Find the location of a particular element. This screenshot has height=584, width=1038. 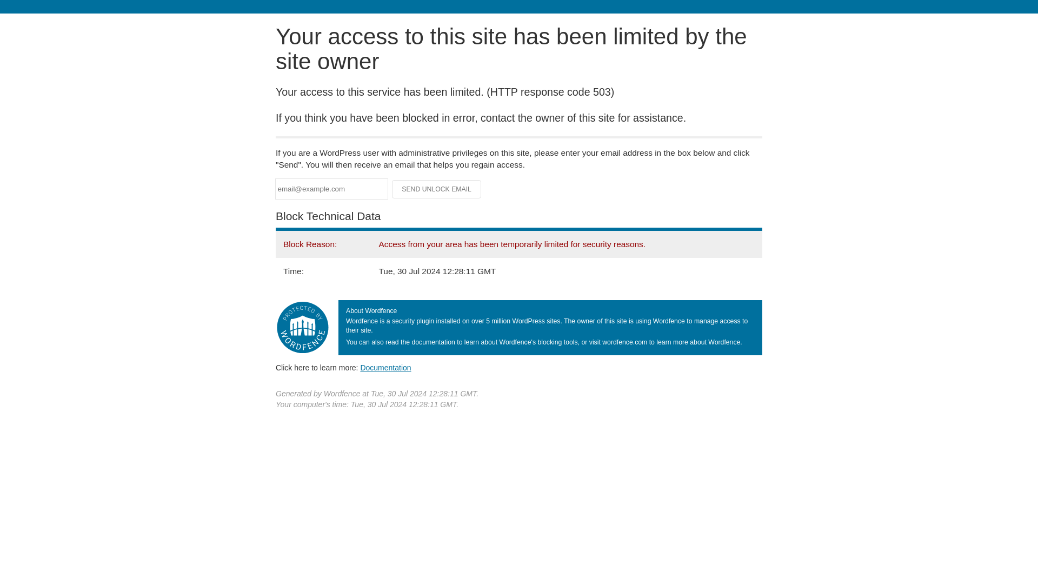

Send Unlock Email is located at coordinates (437, 189).